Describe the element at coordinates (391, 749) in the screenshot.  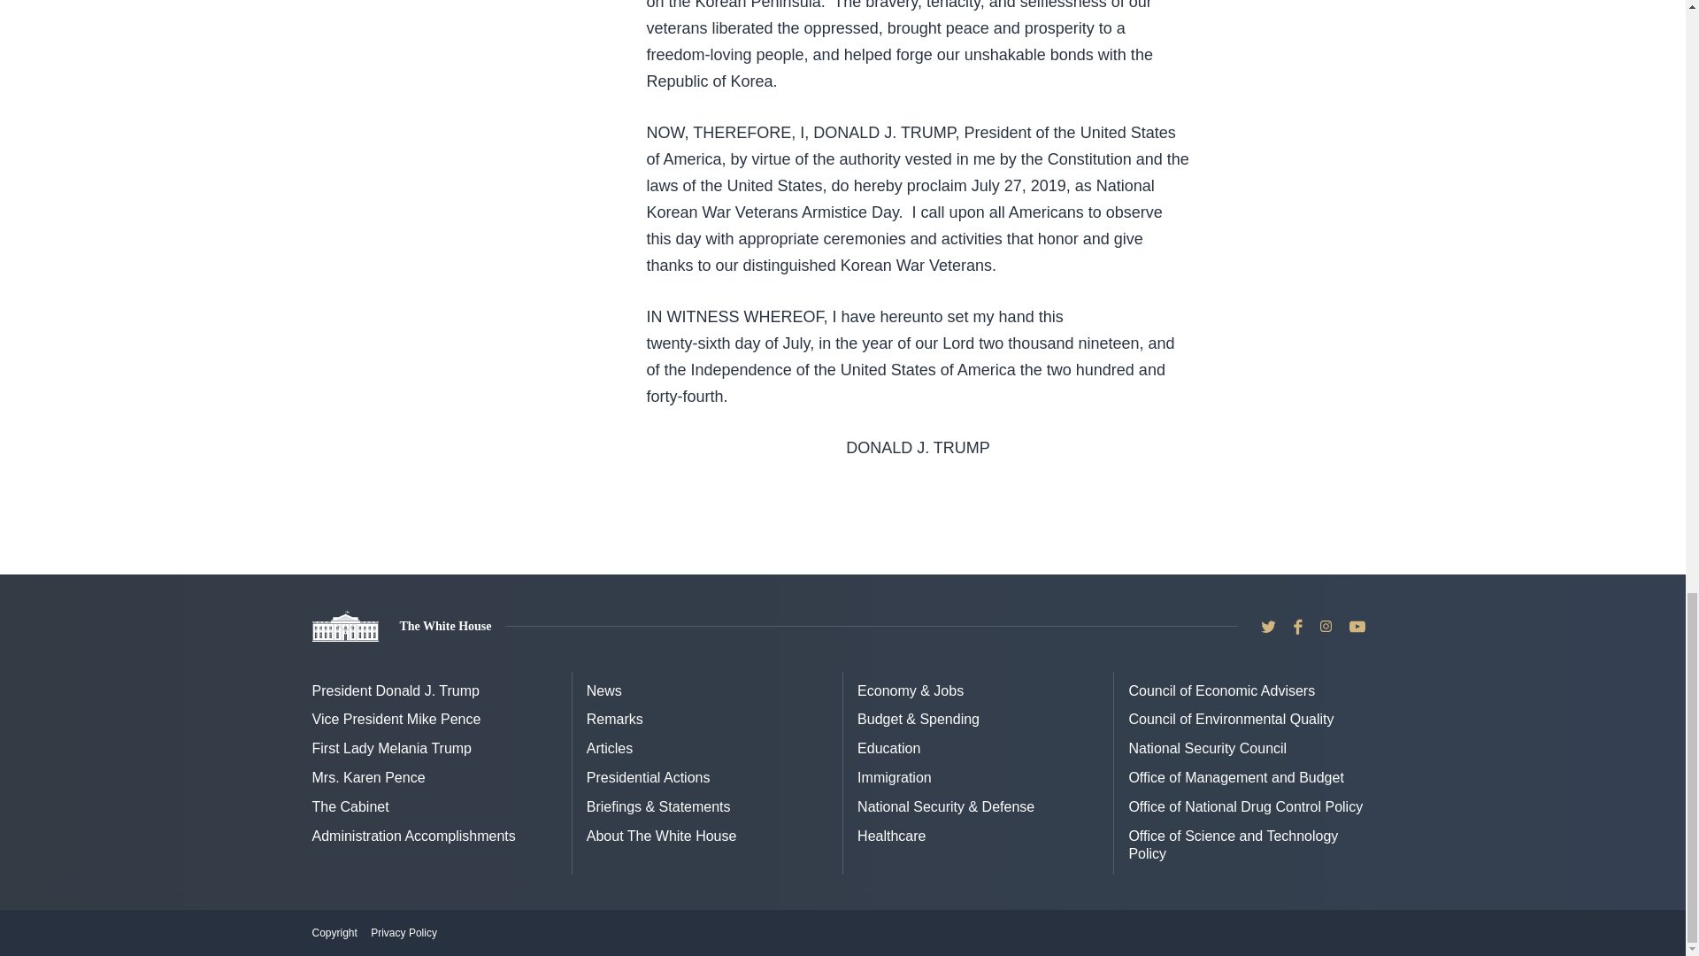
I see `First Lady Melania Trump` at that location.